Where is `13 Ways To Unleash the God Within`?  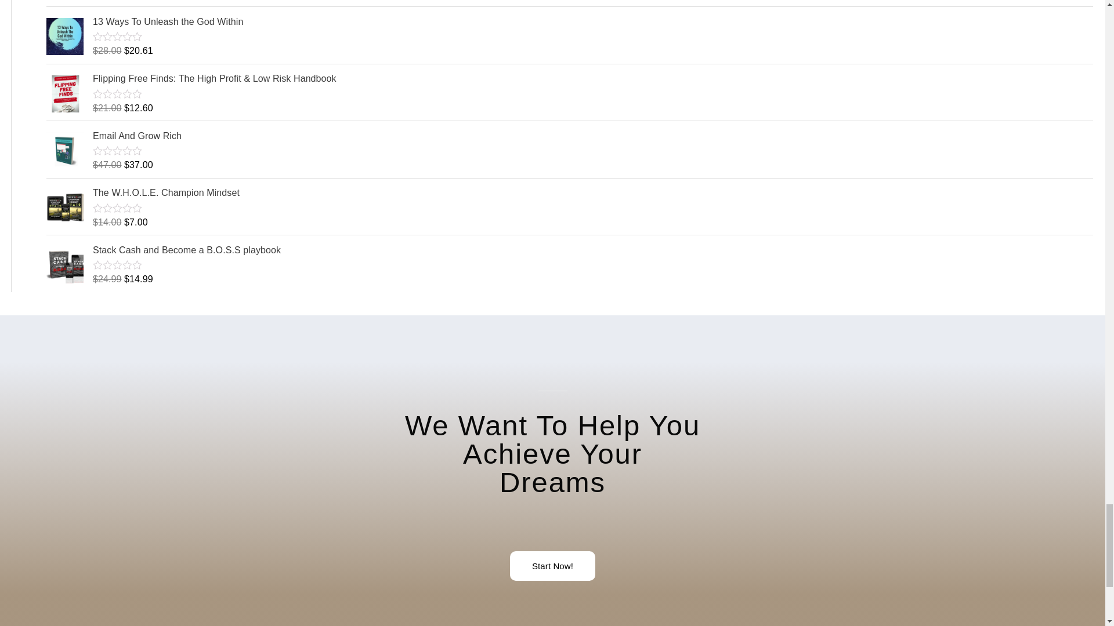 13 Ways To Unleash the God Within is located at coordinates (592, 21).